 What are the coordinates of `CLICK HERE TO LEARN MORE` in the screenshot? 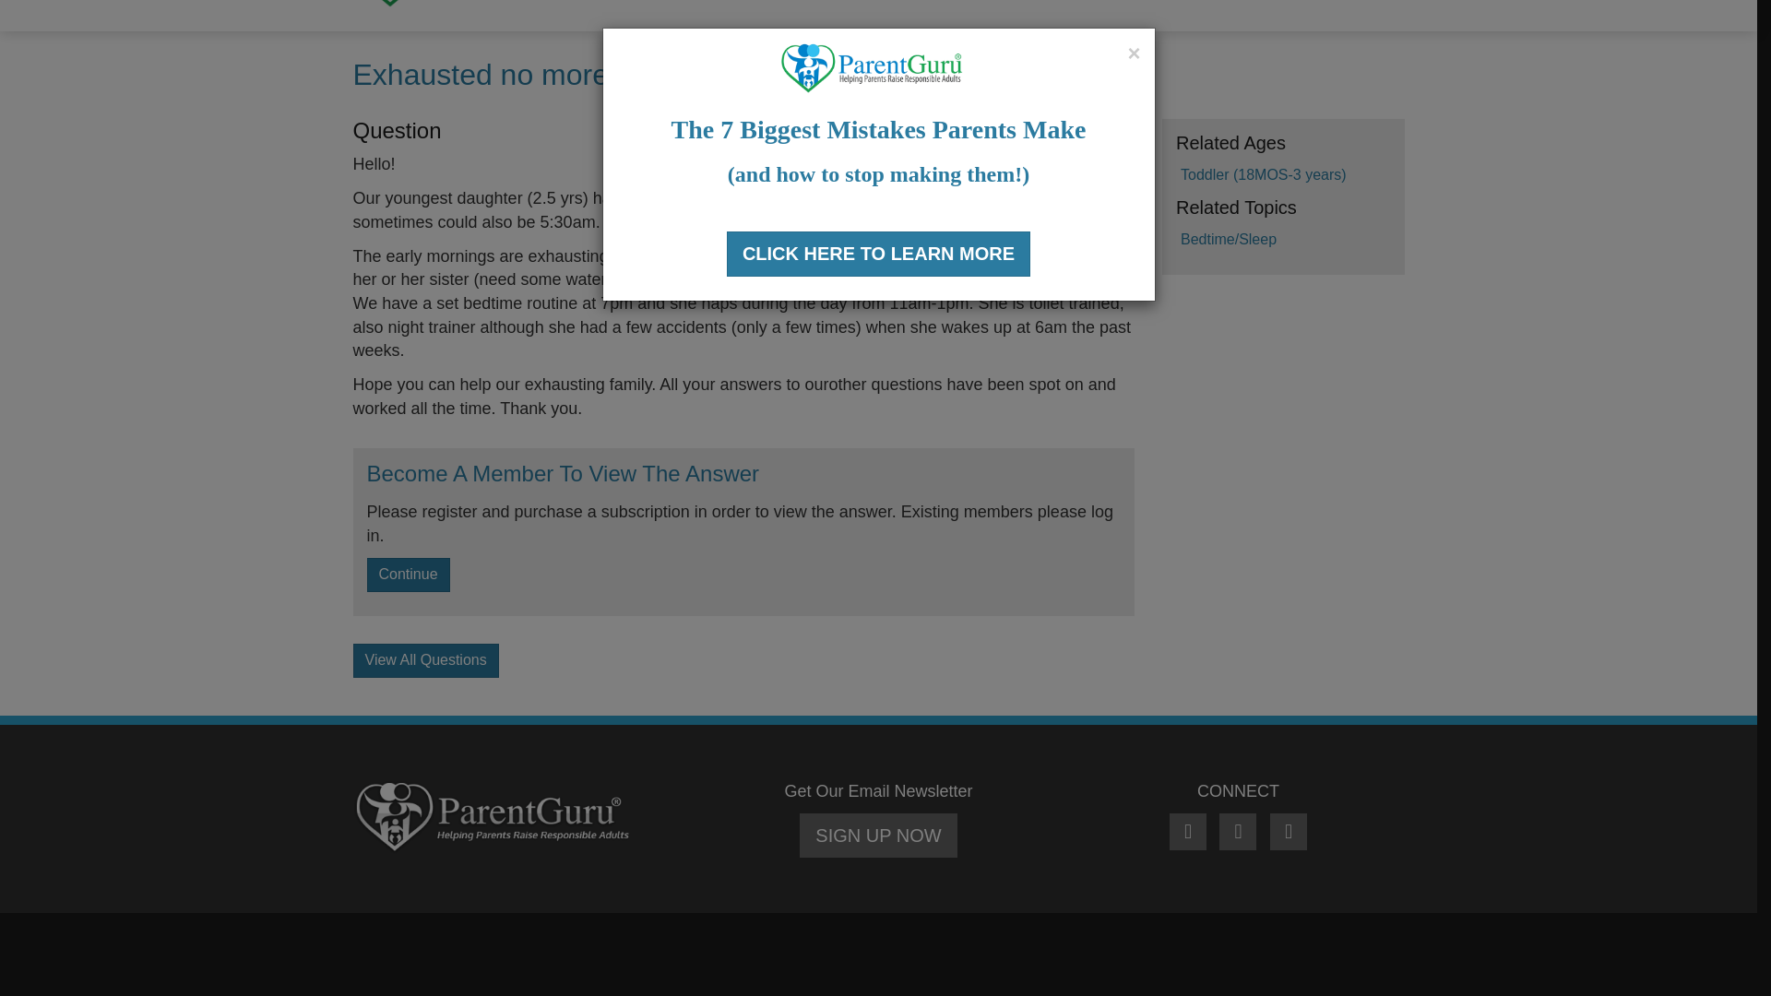 It's located at (878, 142).